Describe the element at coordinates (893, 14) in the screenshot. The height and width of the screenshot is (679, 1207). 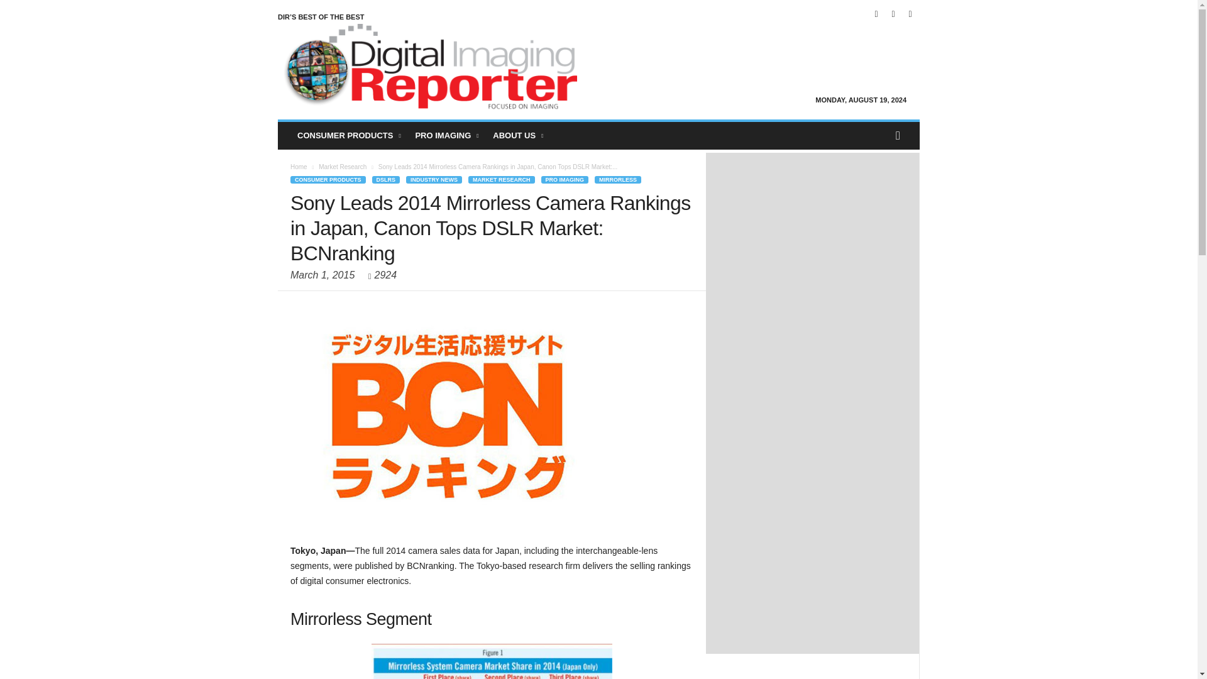
I see `Instagram` at that location.